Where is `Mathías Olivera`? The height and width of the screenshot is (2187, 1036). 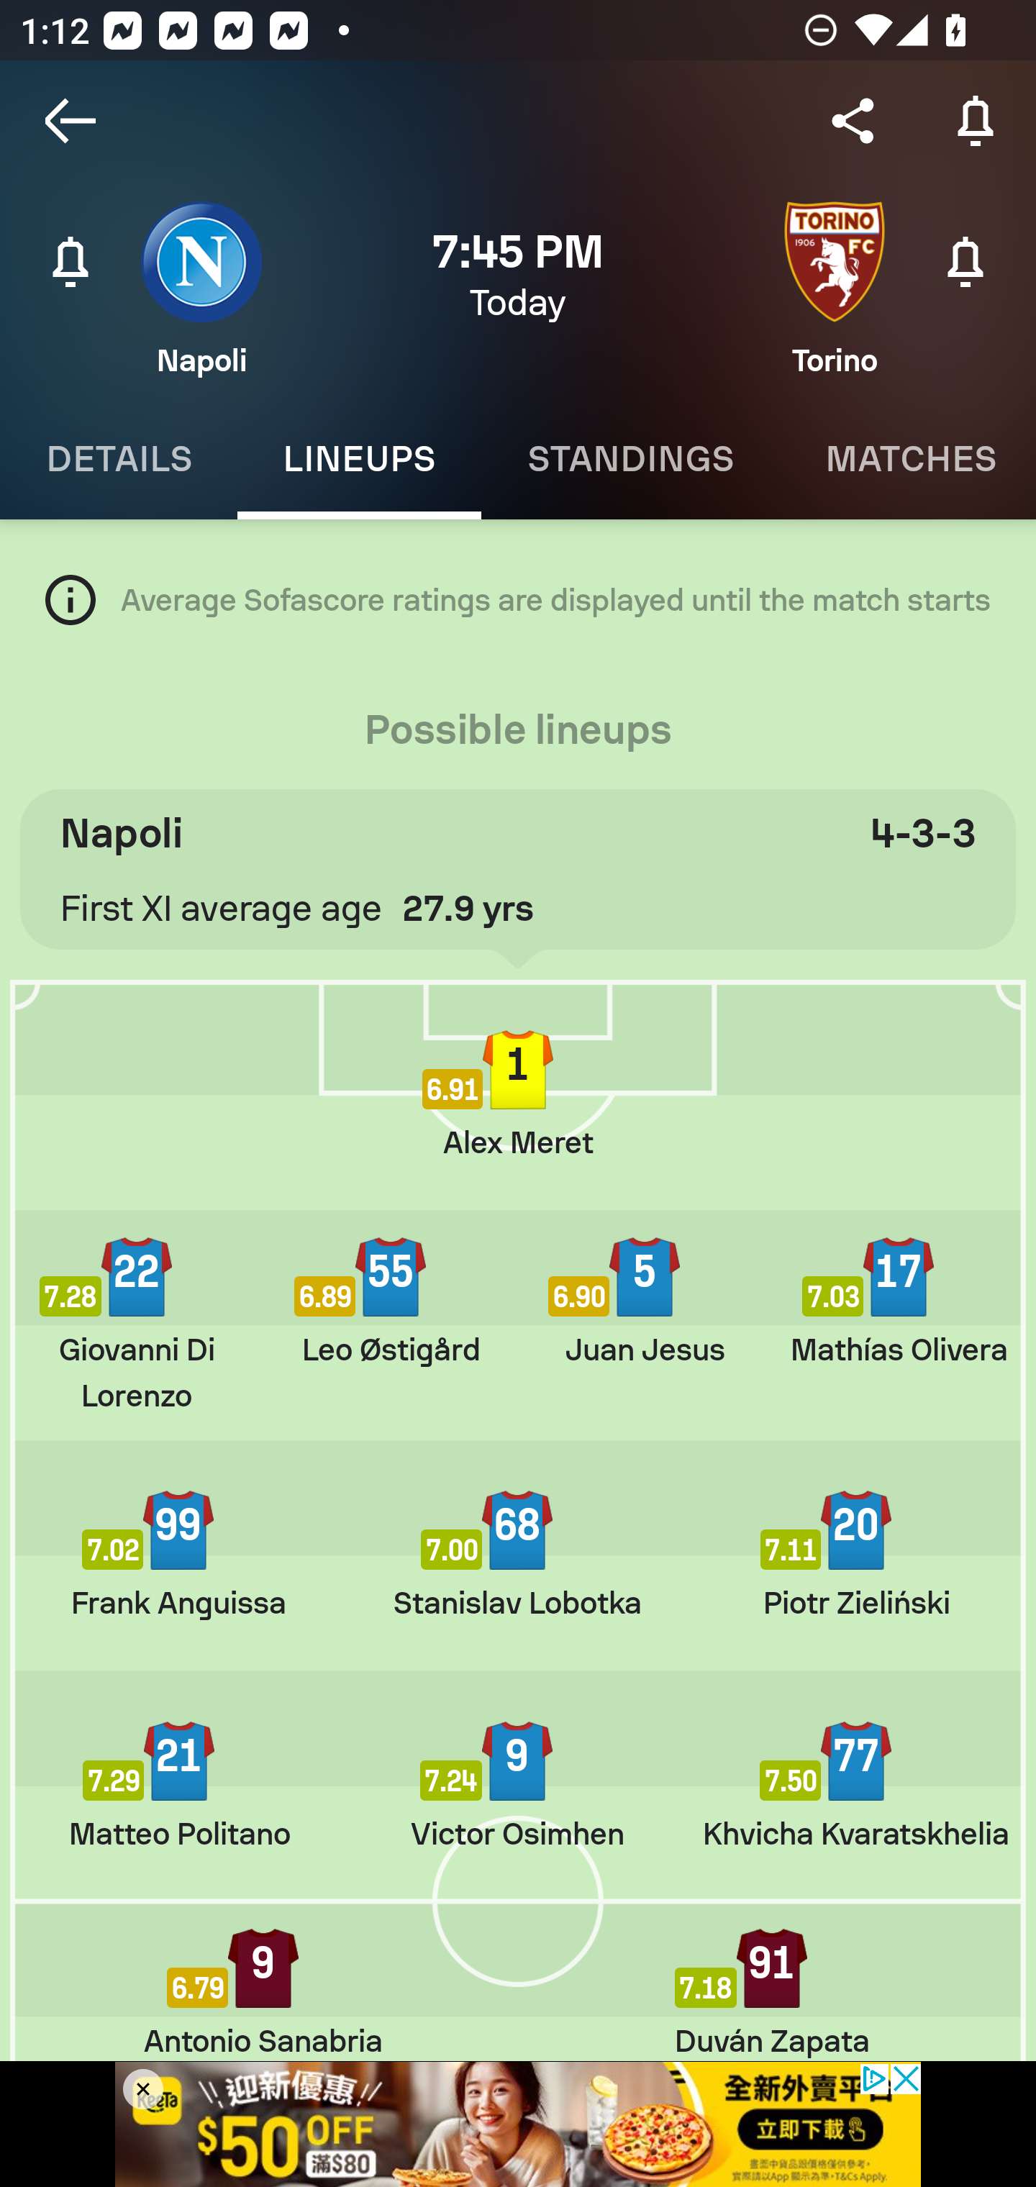
Mathías Olivera is located at coordinates (898, 1301).